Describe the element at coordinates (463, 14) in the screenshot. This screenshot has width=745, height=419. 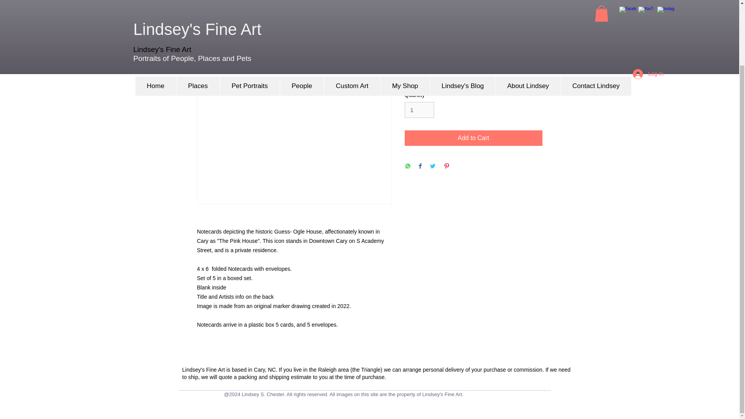
I see `Lindsey's Blog` at that location.